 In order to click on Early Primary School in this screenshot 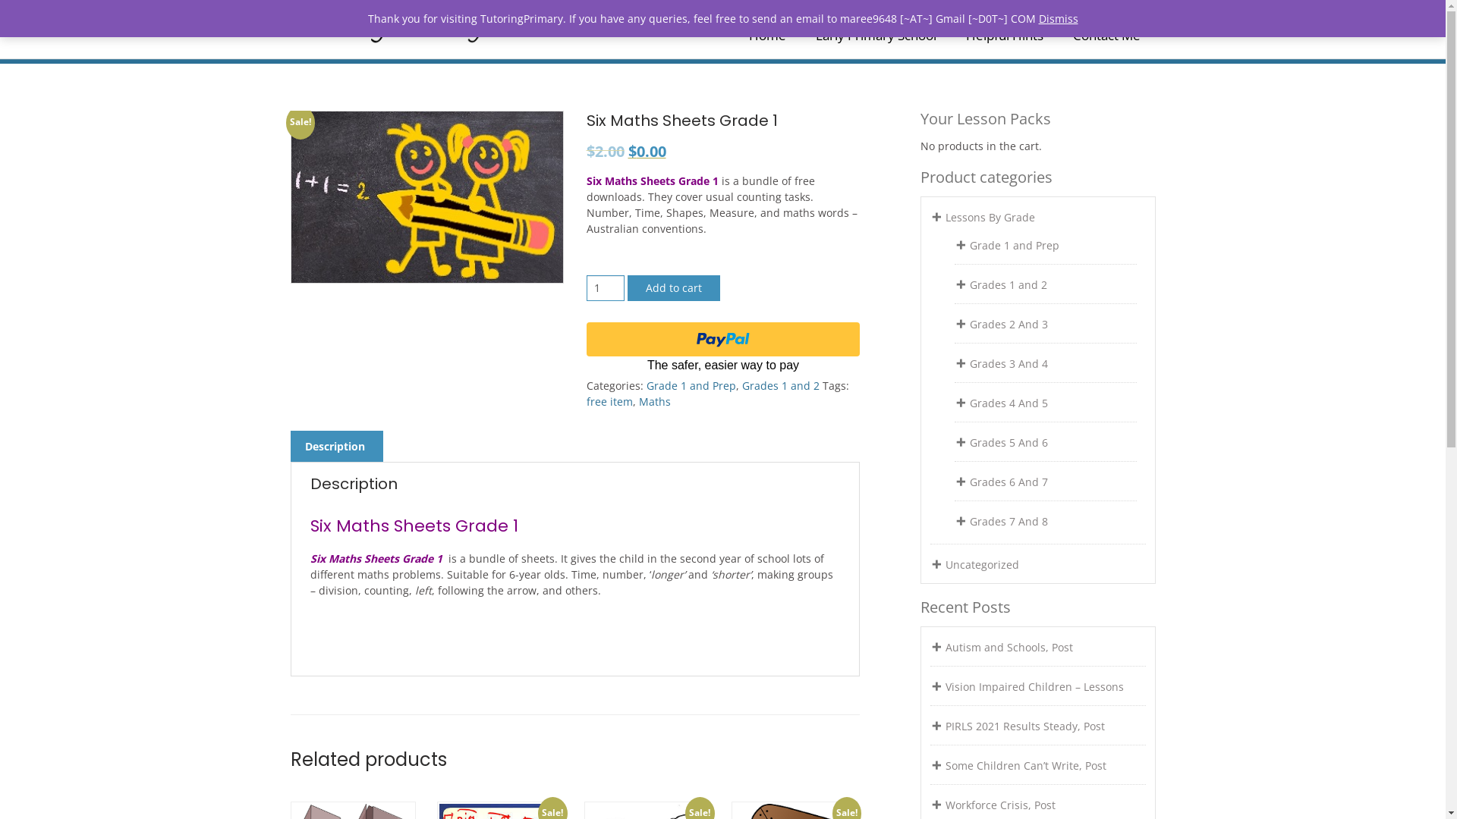, I will do `click(876, 37)`.